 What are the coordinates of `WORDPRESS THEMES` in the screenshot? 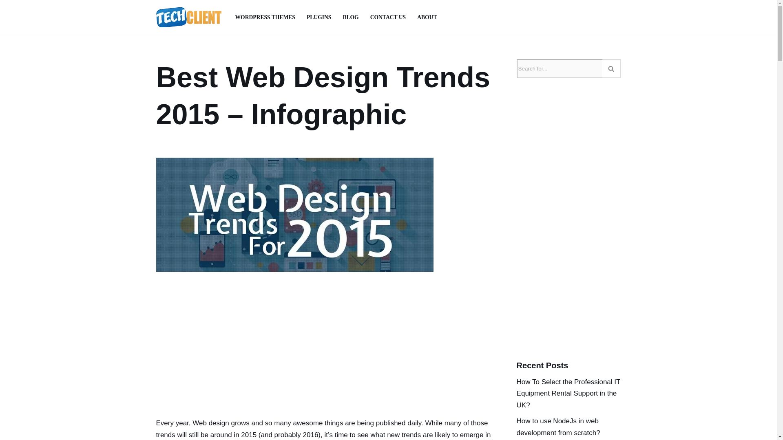 It's located at (265, 17).